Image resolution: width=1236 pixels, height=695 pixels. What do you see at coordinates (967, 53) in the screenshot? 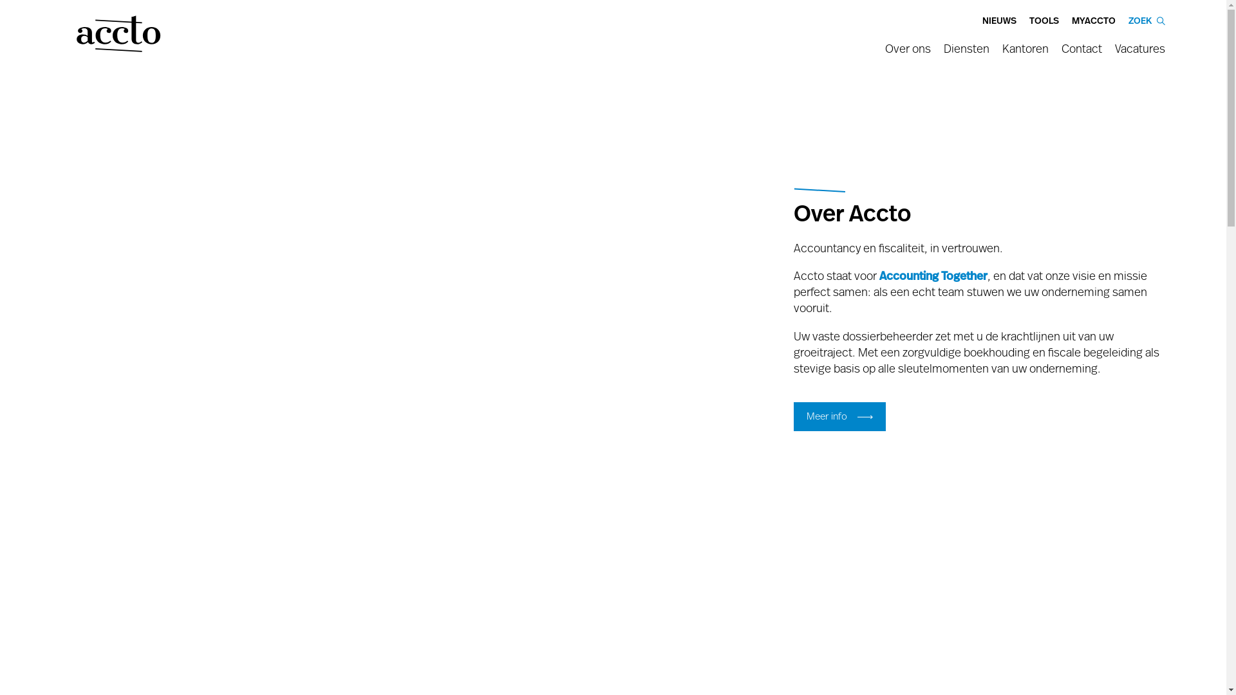
I see `Diensten` at bounding box center [967, 53].